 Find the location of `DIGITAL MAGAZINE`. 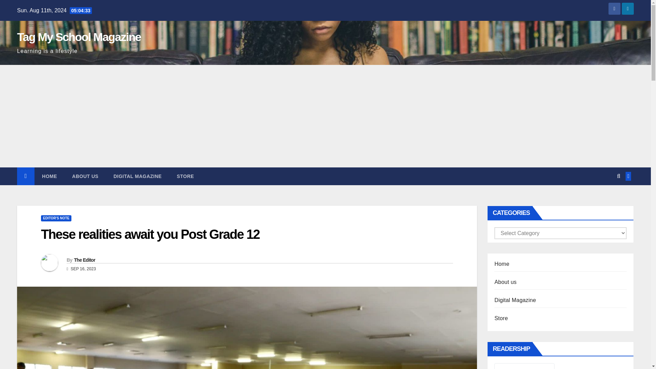

DIGITAL MAGAZINE is located at coordinates (137, 176).